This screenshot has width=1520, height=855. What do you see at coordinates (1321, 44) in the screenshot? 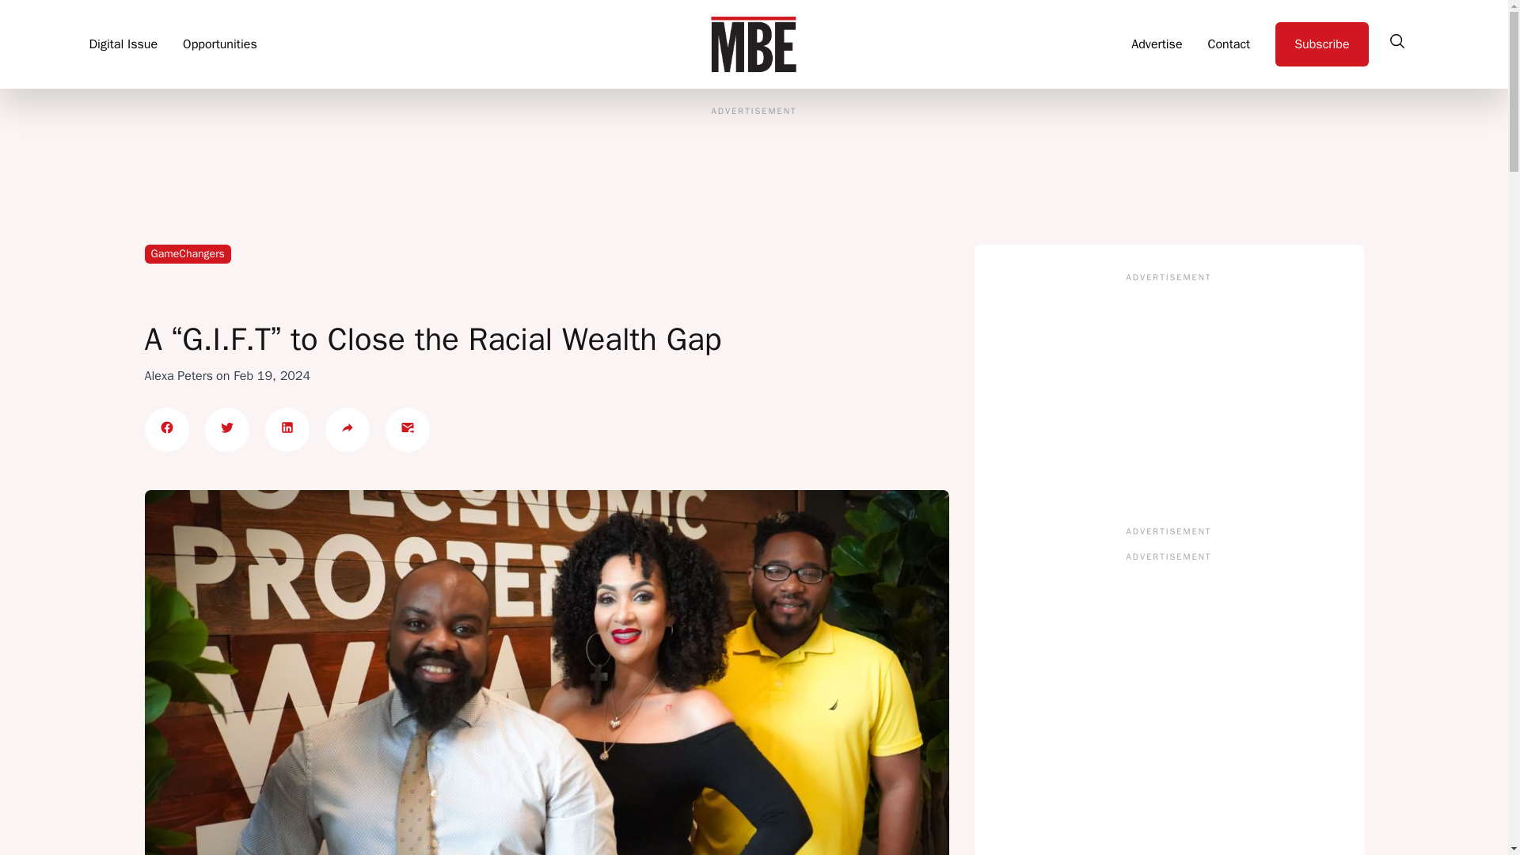
I see `Subscribe` at bounding box center [1321, 44].